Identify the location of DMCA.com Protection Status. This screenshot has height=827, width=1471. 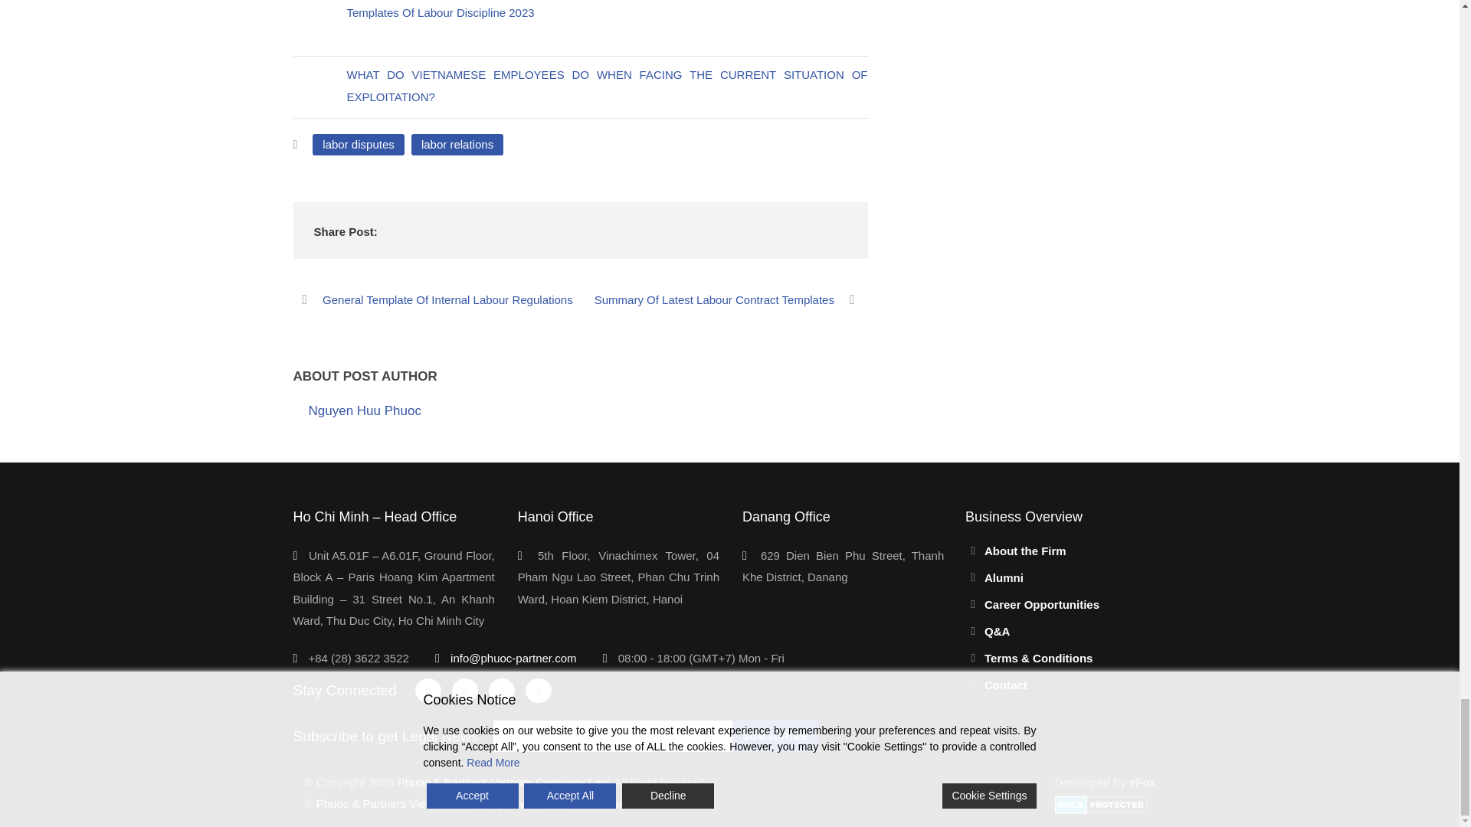
(1100, 804).